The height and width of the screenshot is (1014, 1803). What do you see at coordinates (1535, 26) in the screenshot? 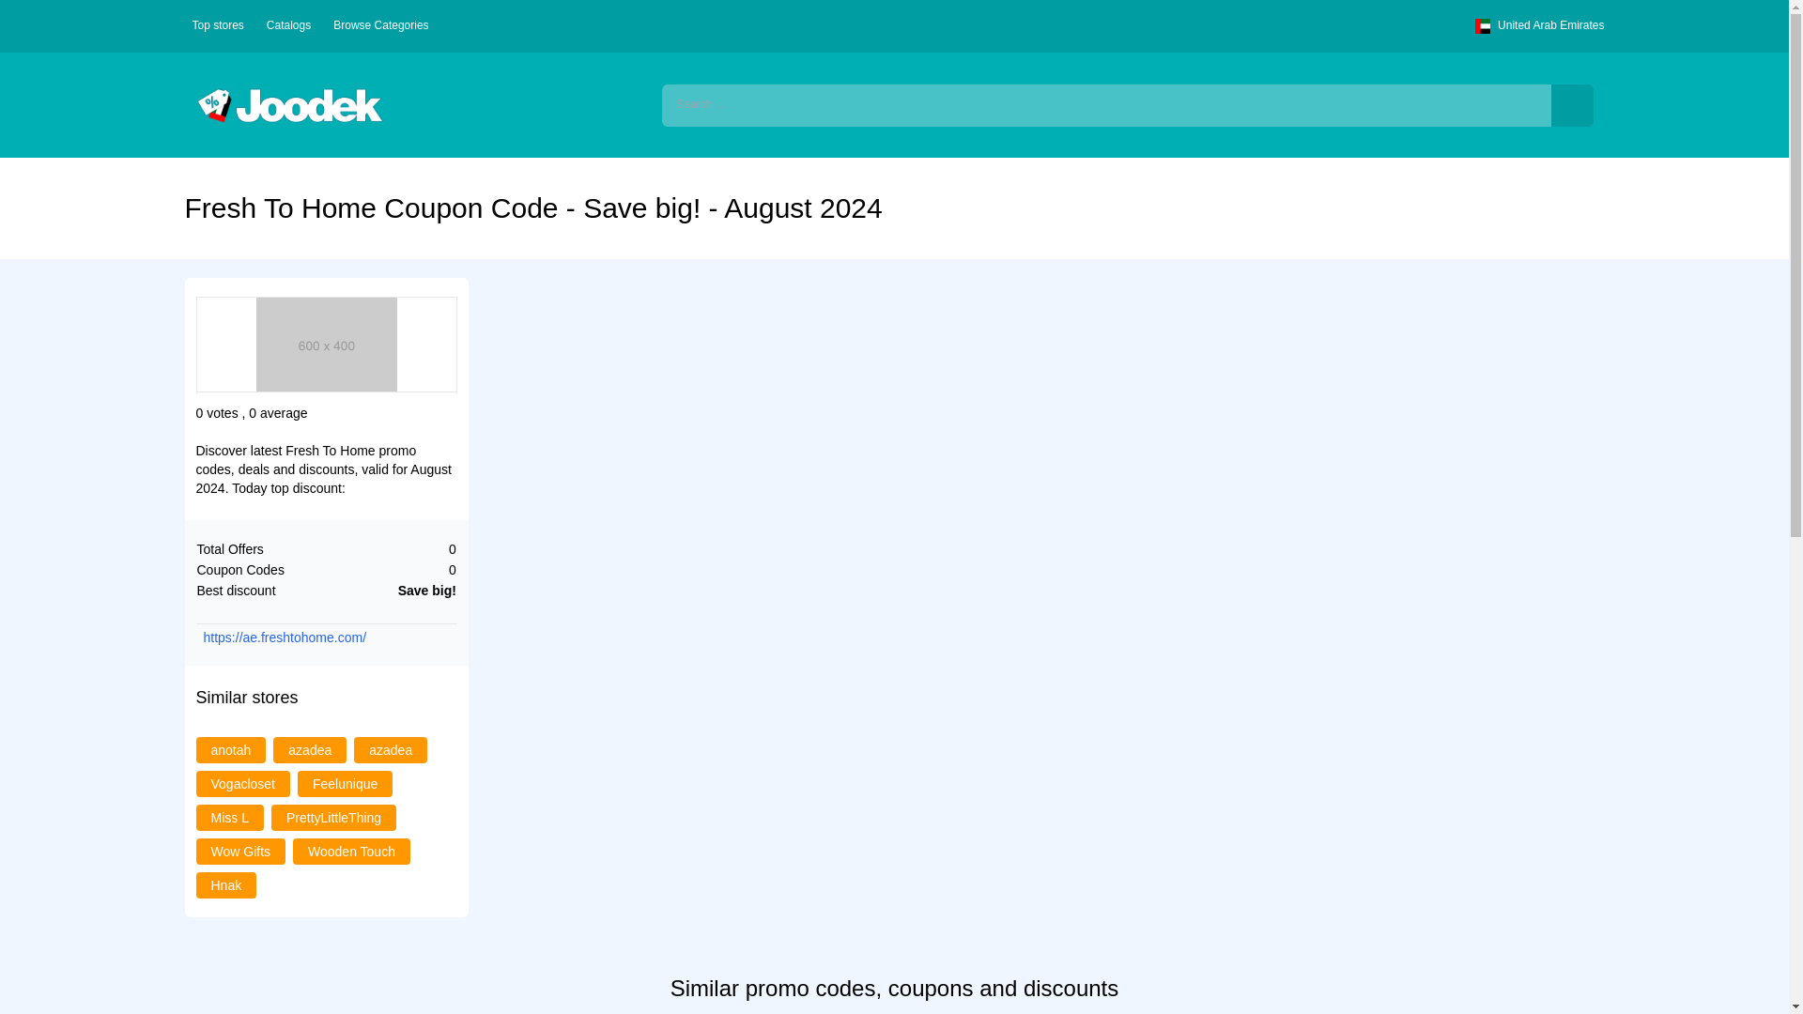
I see `United Arab Emirates` at bounding box center [1535, 26].